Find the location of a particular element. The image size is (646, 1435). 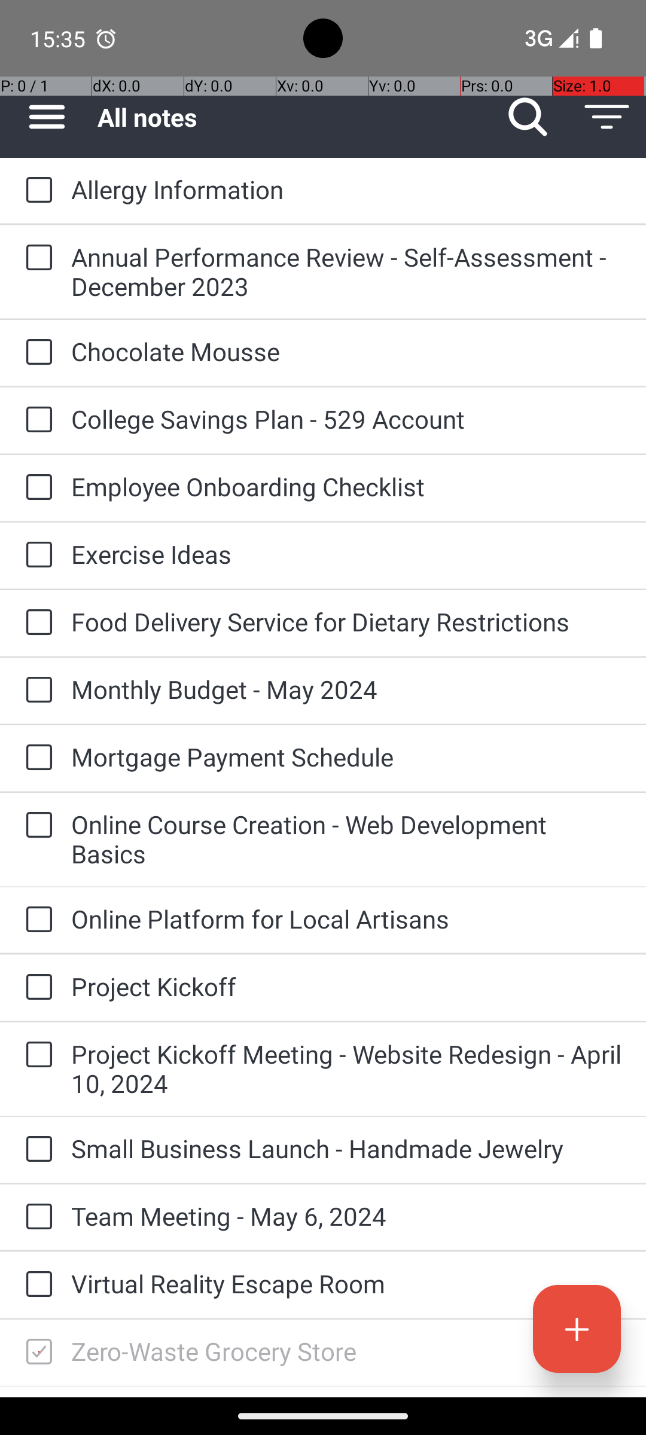

Chocolate Mousse is located at coordinates (347, 352).